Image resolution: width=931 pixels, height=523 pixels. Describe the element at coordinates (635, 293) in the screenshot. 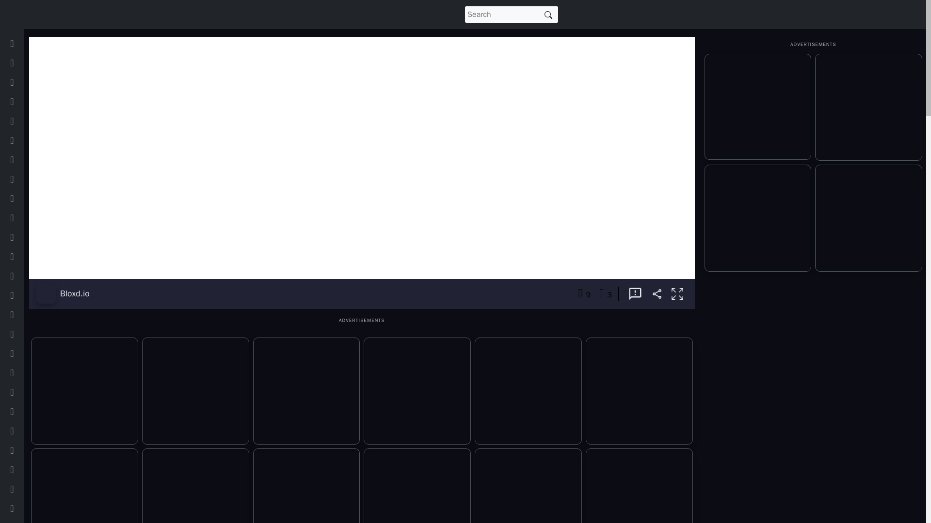

I see `Report a bug` at that location.